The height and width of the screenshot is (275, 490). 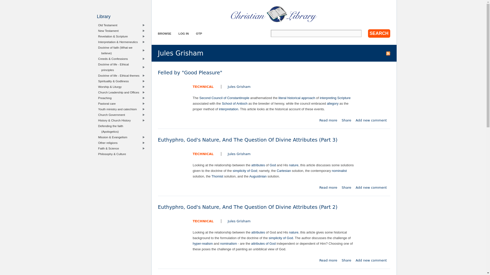 What do you see at coordinates (217, 176) in the screenshot?
I see `Thomist` at bounding box center [217, 176].